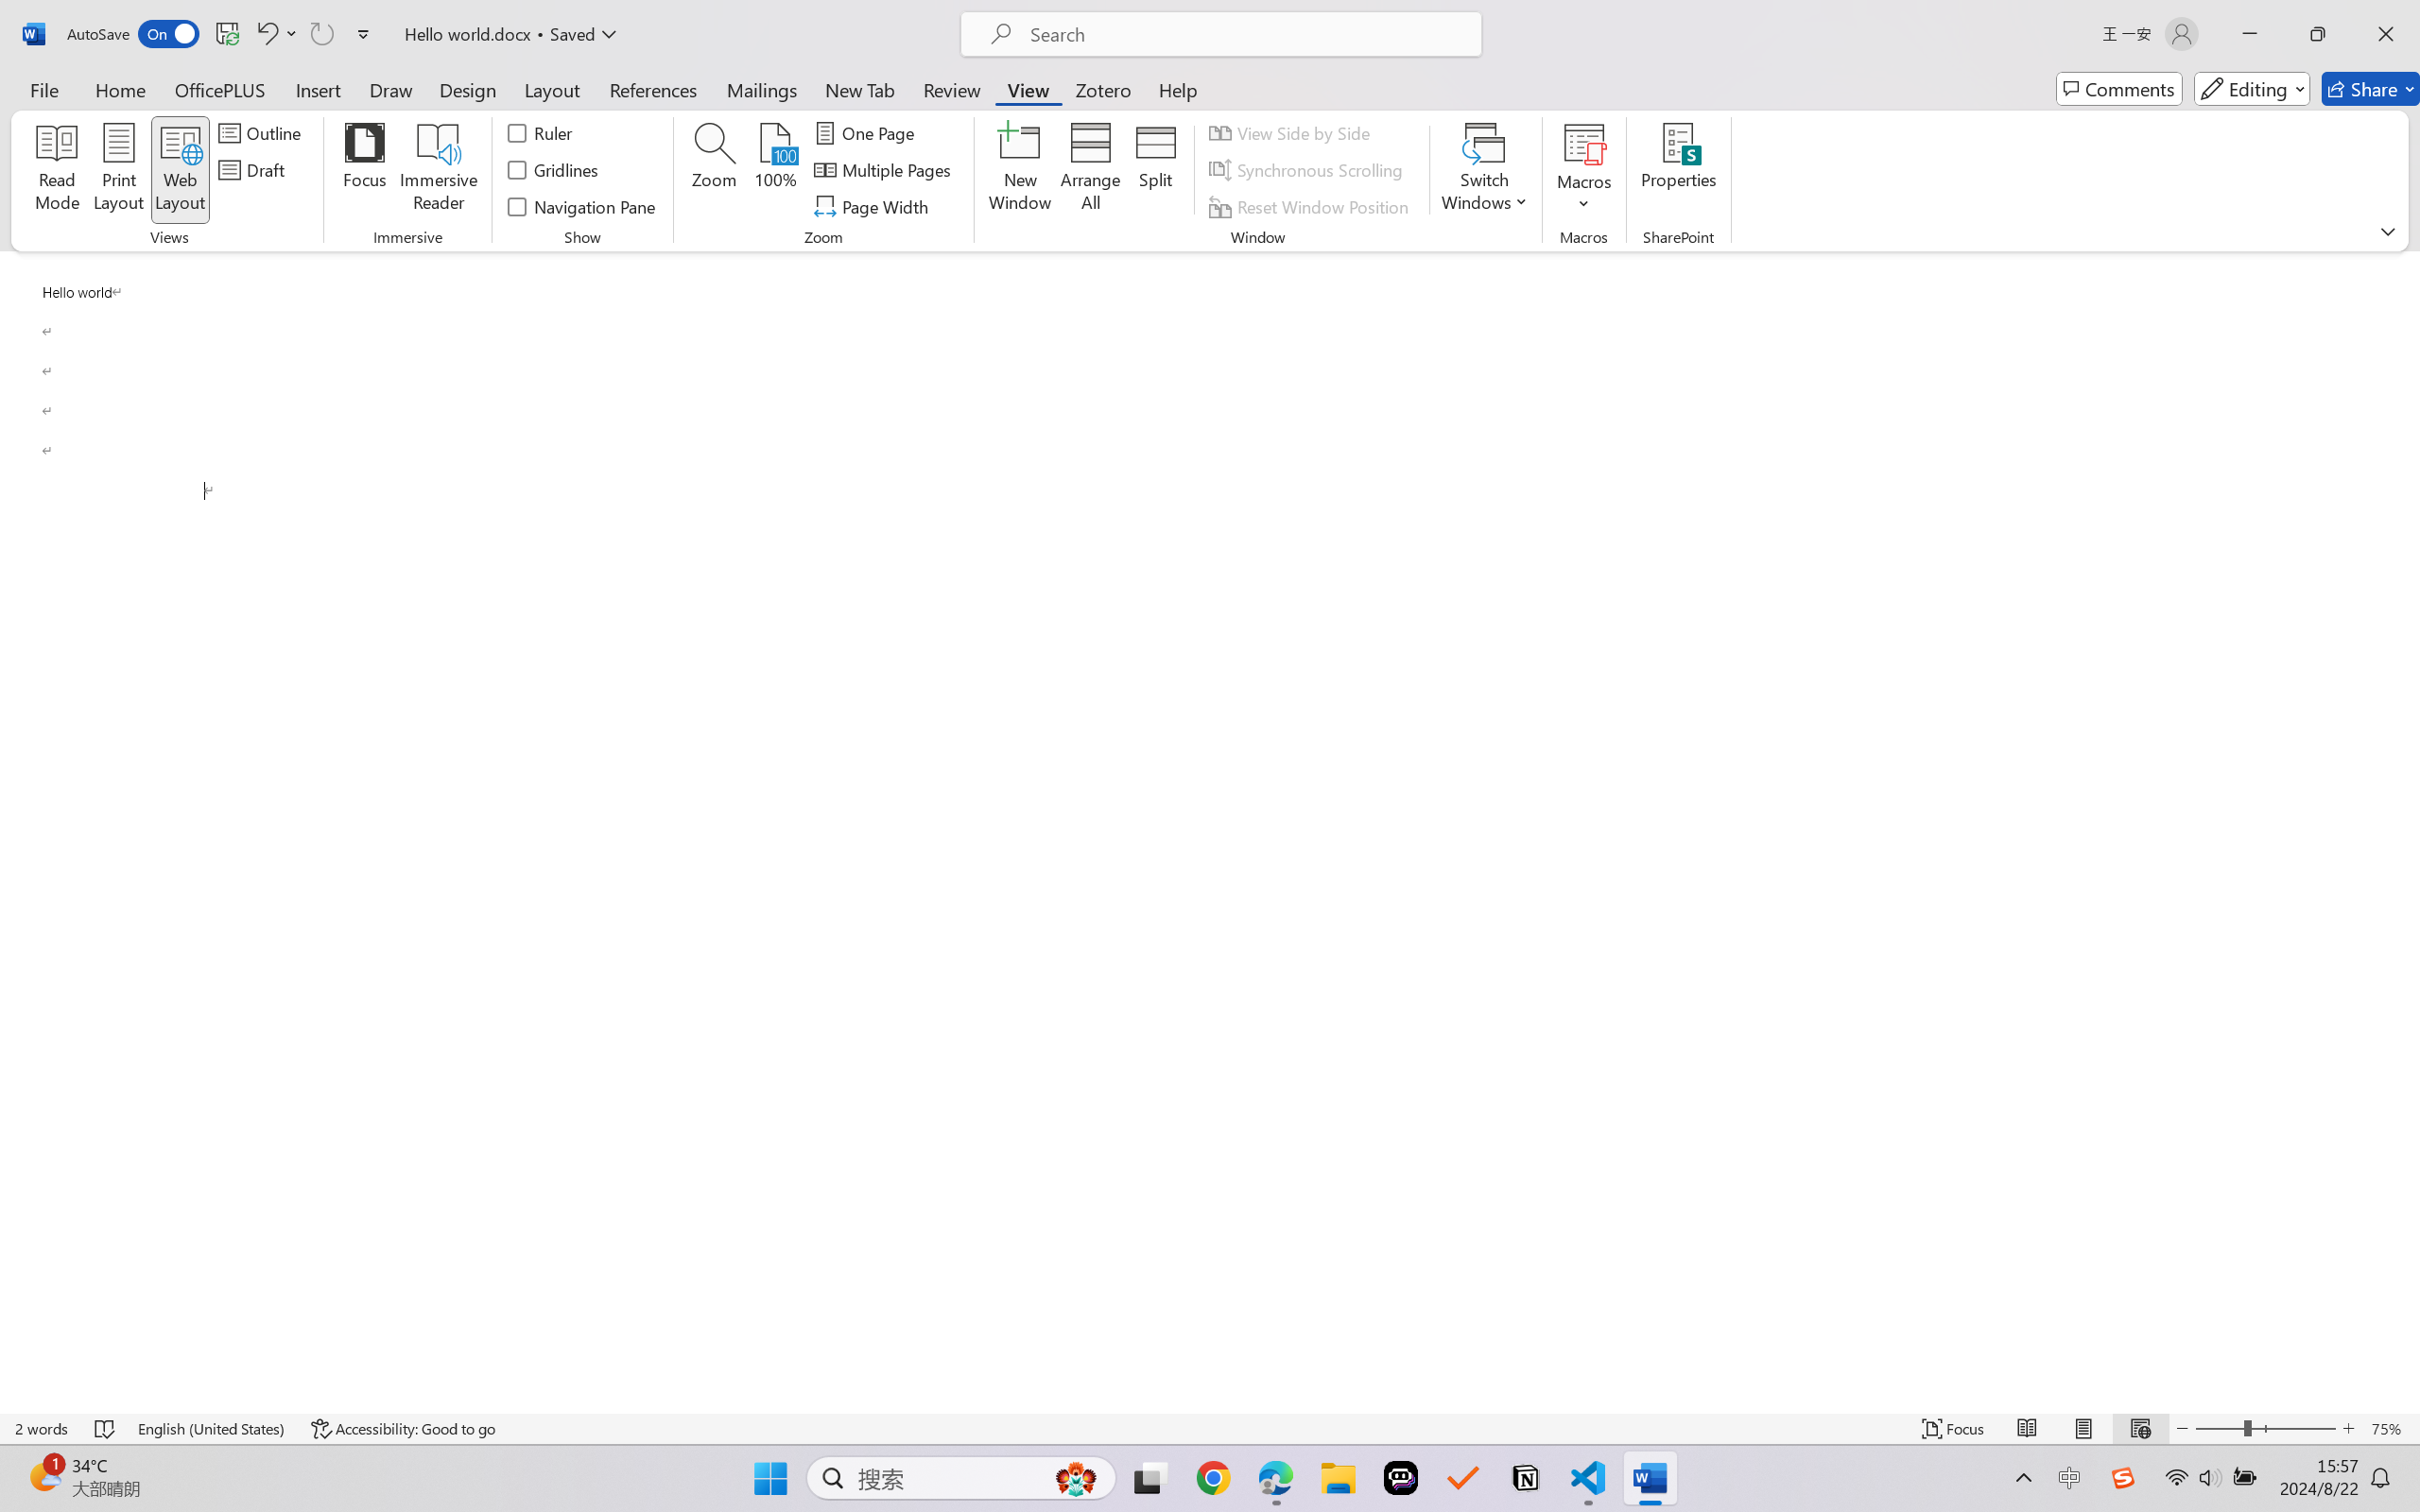 This screenshot has width=2420, height=1512. I want to click on Synchronous Scrolling, so click(1308, 170).